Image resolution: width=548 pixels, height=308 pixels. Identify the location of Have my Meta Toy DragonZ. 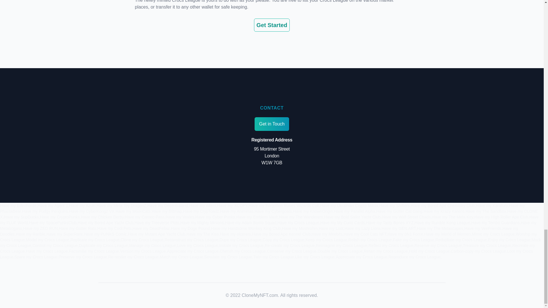
(122, 205).